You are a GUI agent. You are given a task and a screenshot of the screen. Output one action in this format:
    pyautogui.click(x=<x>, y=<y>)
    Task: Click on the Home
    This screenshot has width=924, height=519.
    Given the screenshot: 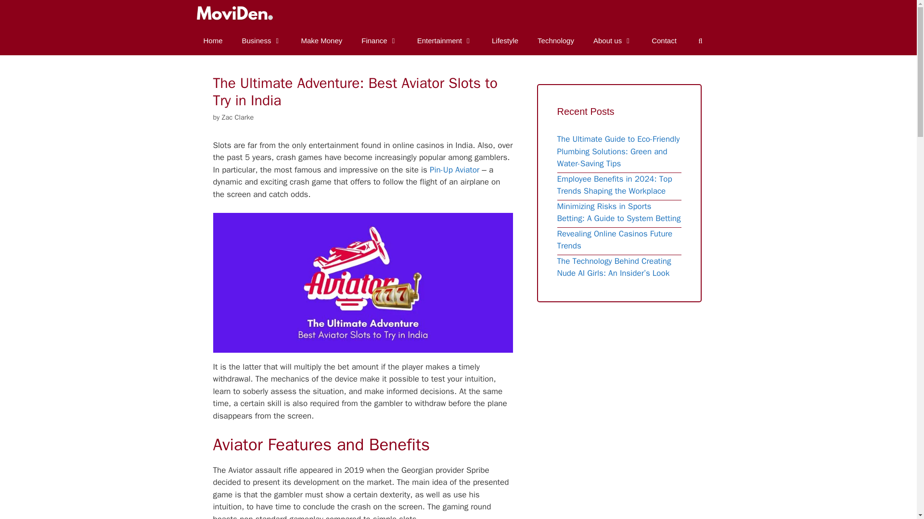 What is the action you would take?
    pyautogui.click(x=212, y=40)
    